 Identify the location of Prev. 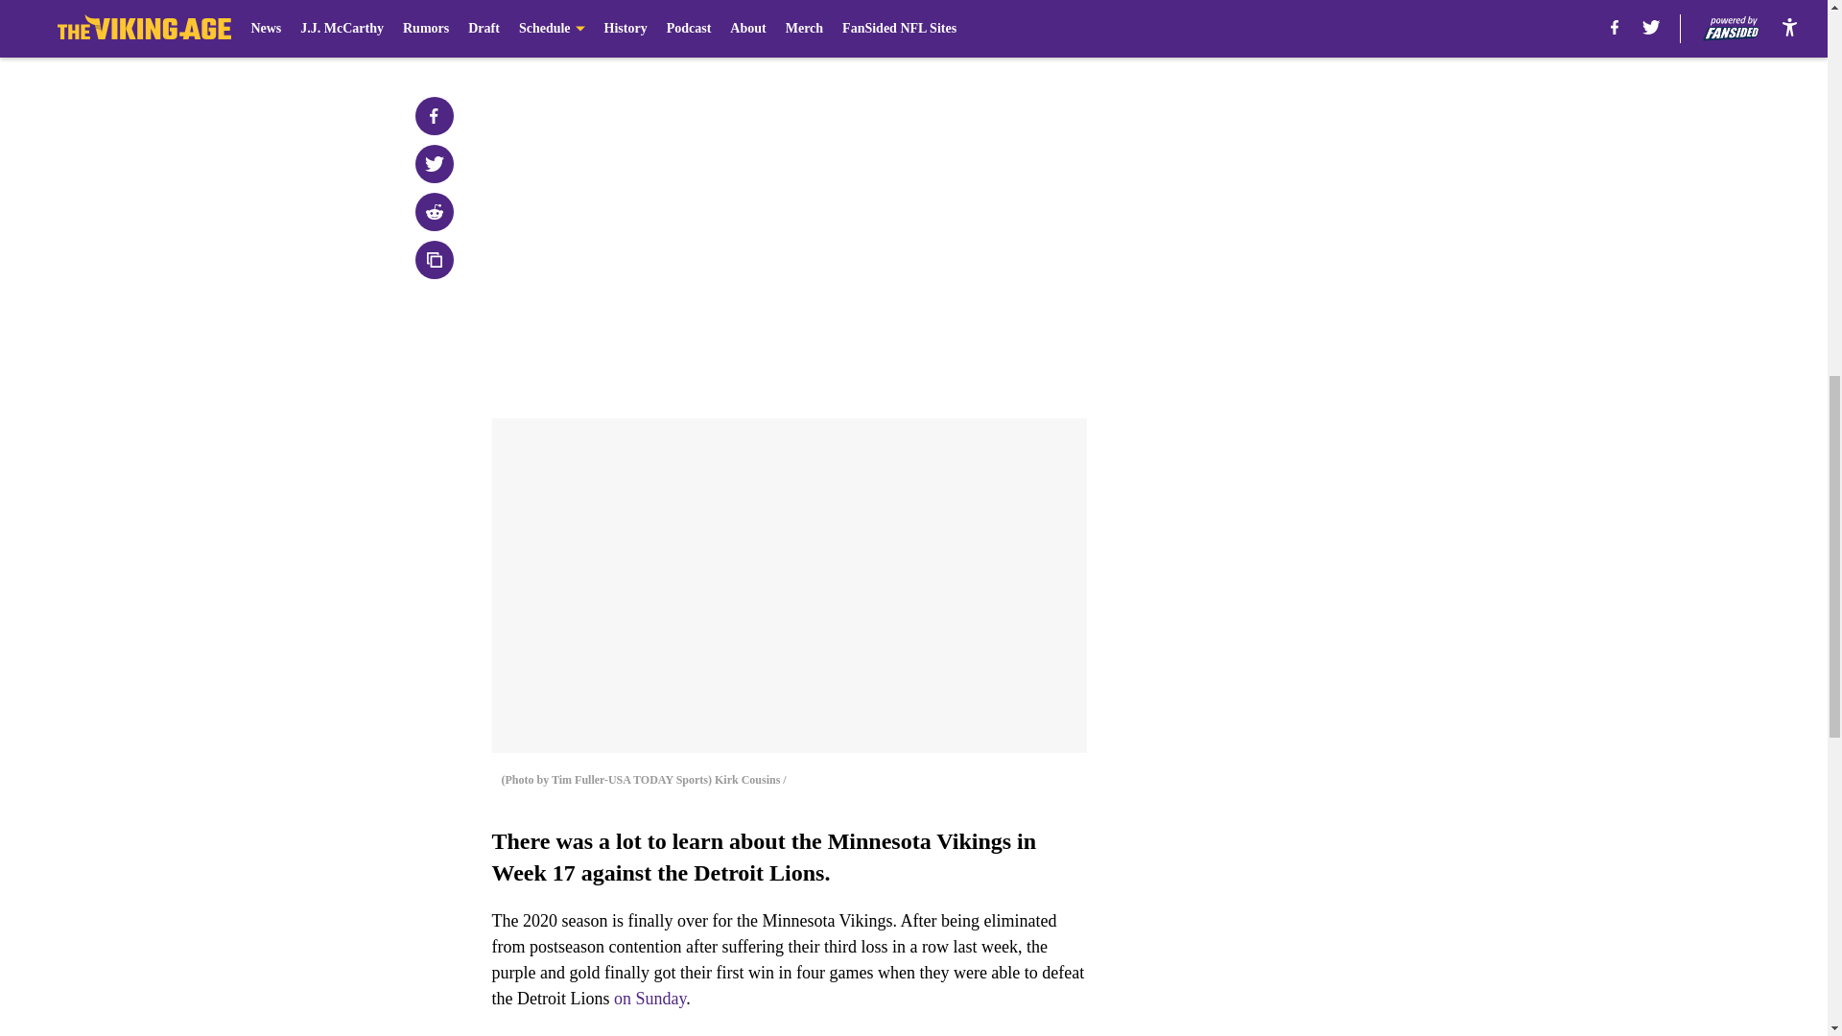
(549, 26).